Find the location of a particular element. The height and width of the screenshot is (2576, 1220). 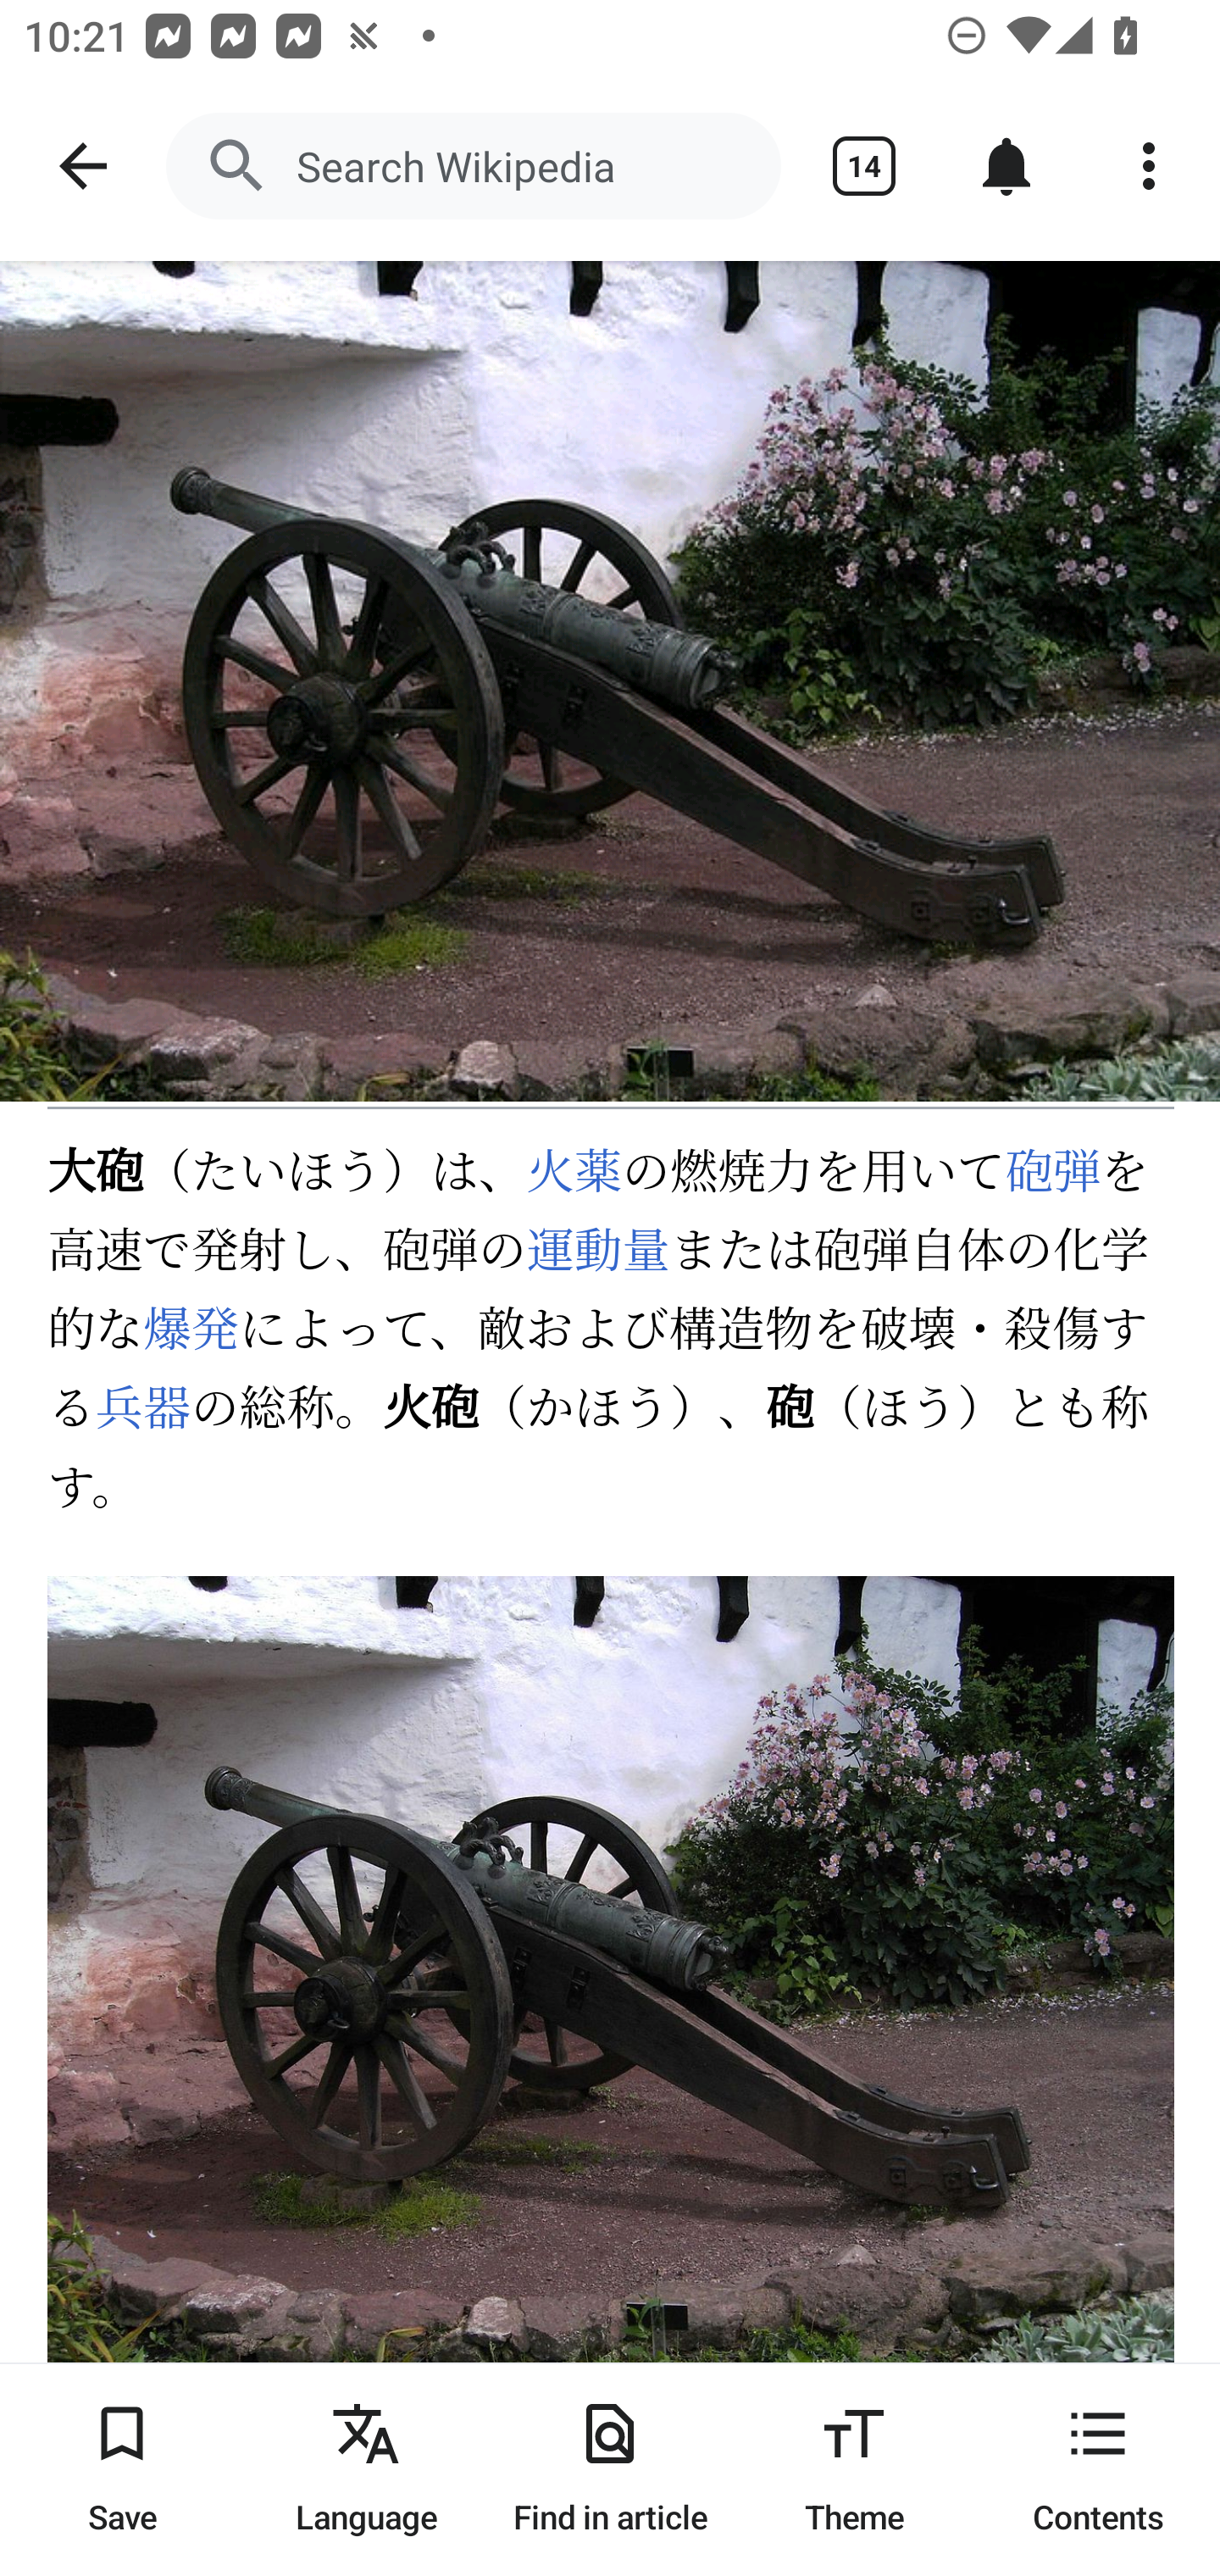

Image: 大砲 is located at coordinates (610, 681).